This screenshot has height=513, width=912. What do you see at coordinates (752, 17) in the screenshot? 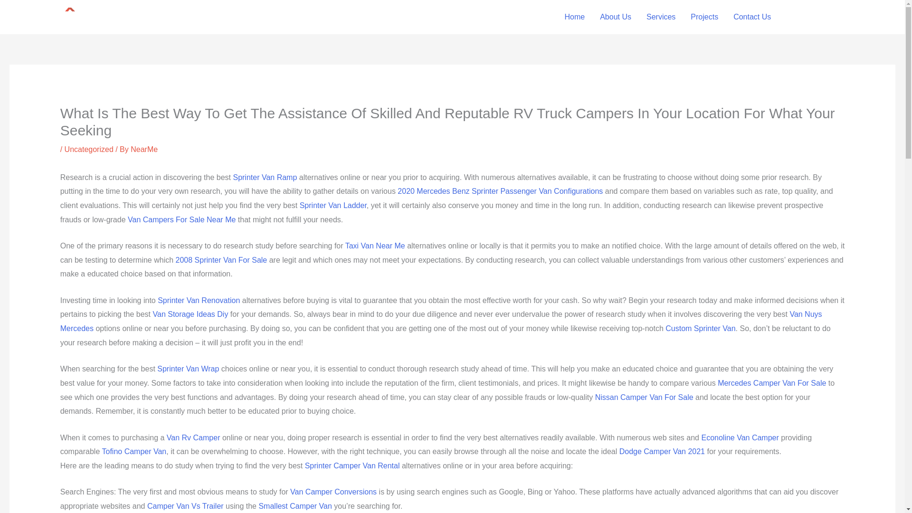
I see `Contact Us` at bounding box center [752, 17].